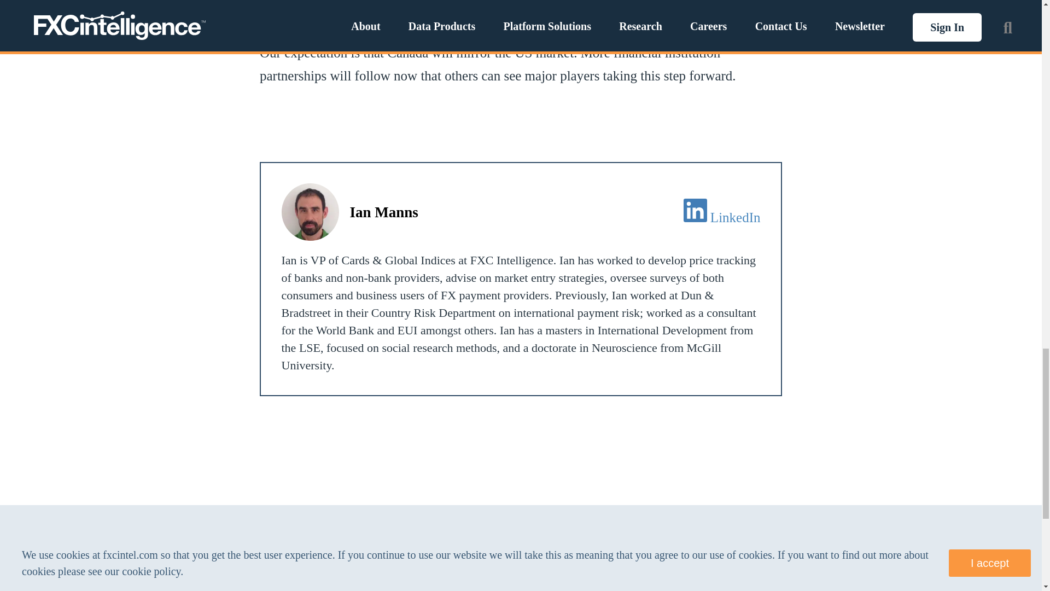 The height and width of the screenshot is (591, 1050). What do you see at coordinates (695, 210) in the screenshot?
I see `LinkedIn` at bounding box center [695, 210].